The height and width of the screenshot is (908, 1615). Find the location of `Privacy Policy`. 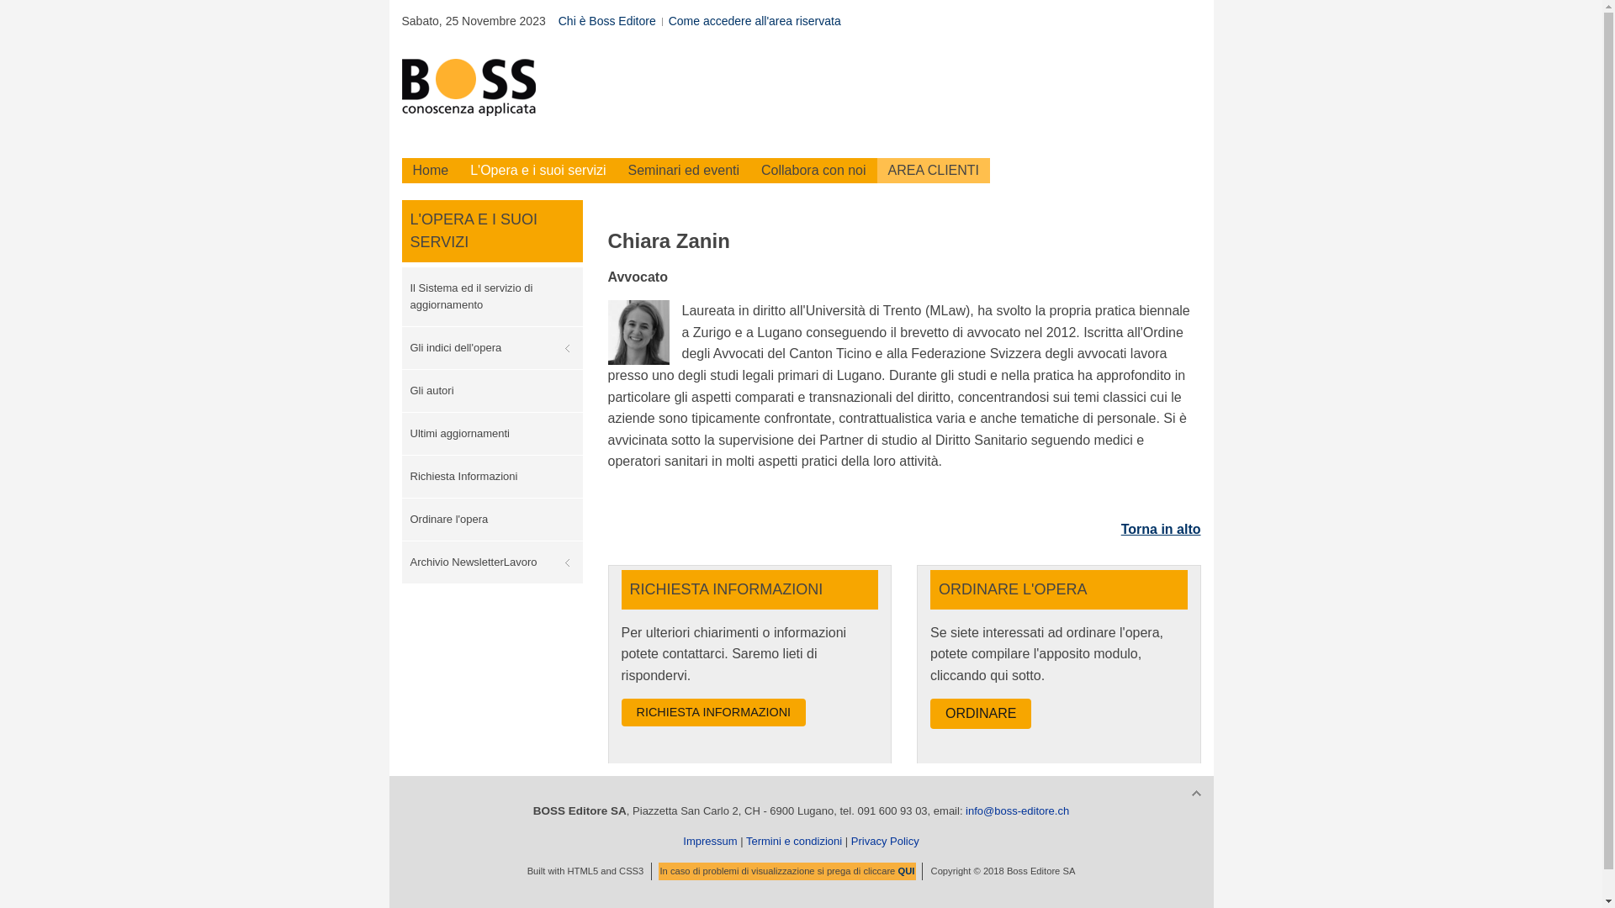

Privacy Policy is located at coordinates (885, 841).